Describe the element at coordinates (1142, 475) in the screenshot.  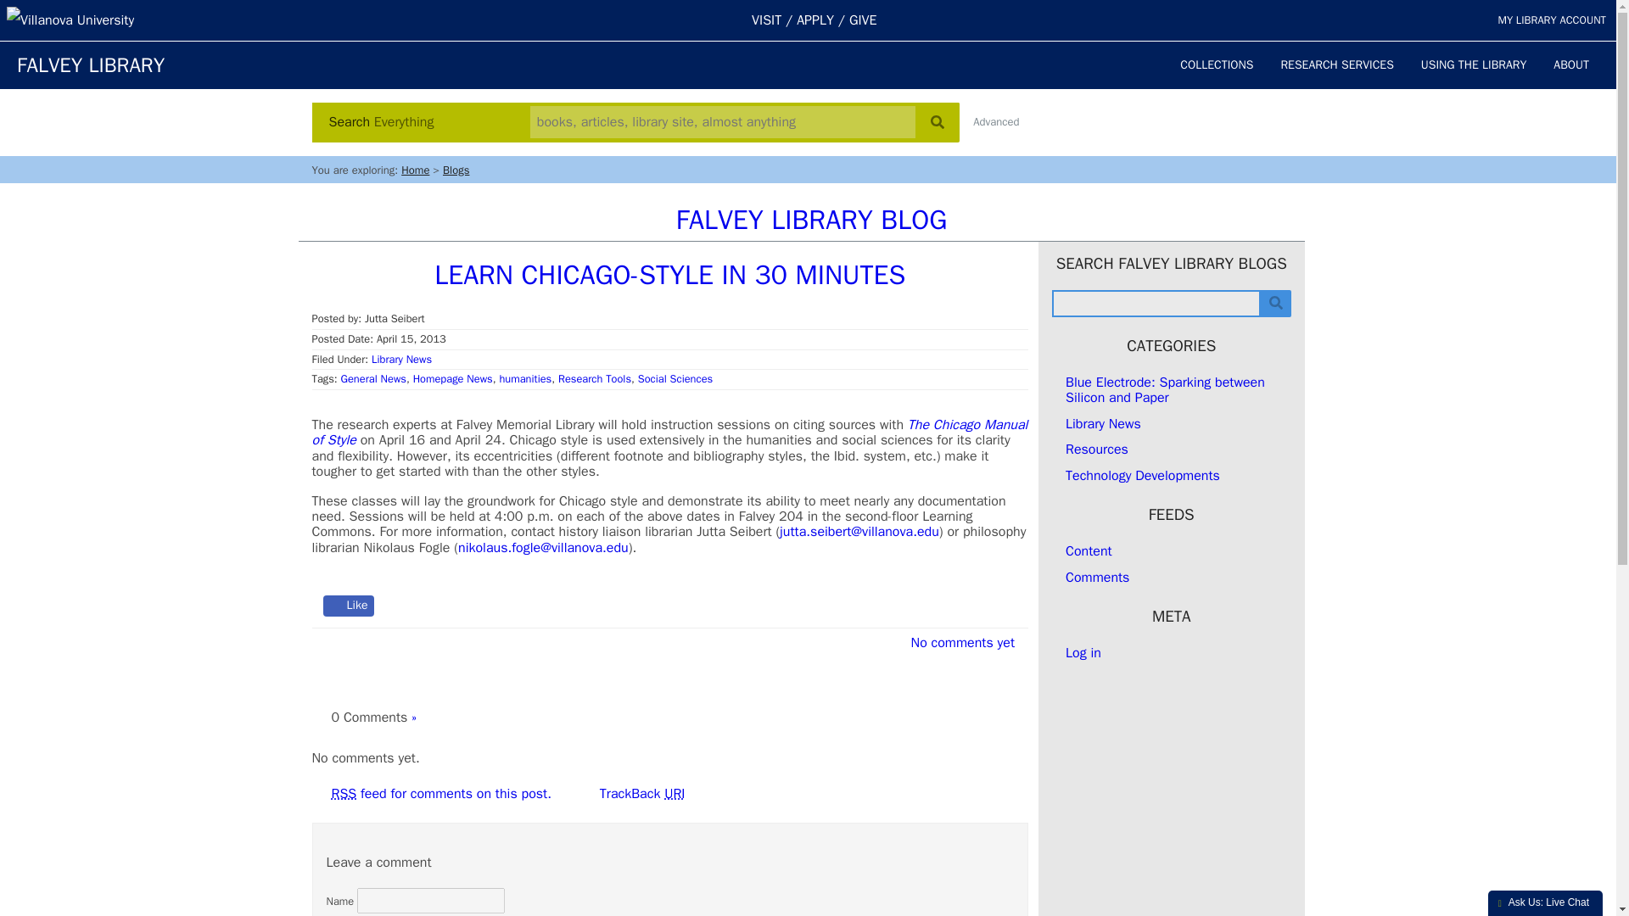
I see `Technology Developments` at that location.